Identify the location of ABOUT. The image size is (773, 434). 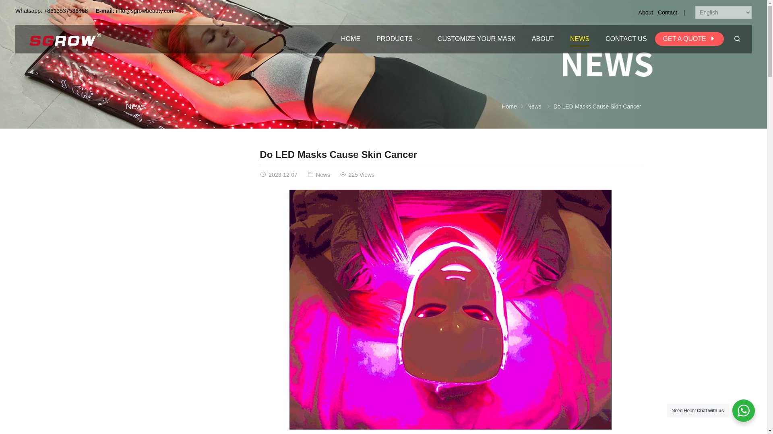
(543, 39).